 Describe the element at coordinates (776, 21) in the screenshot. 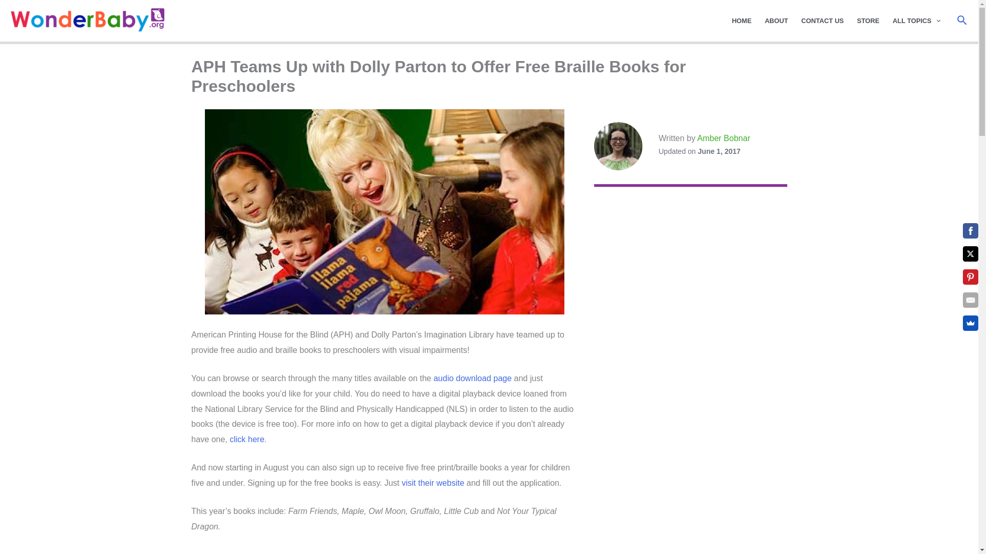

I see `ABOUT` at that location.